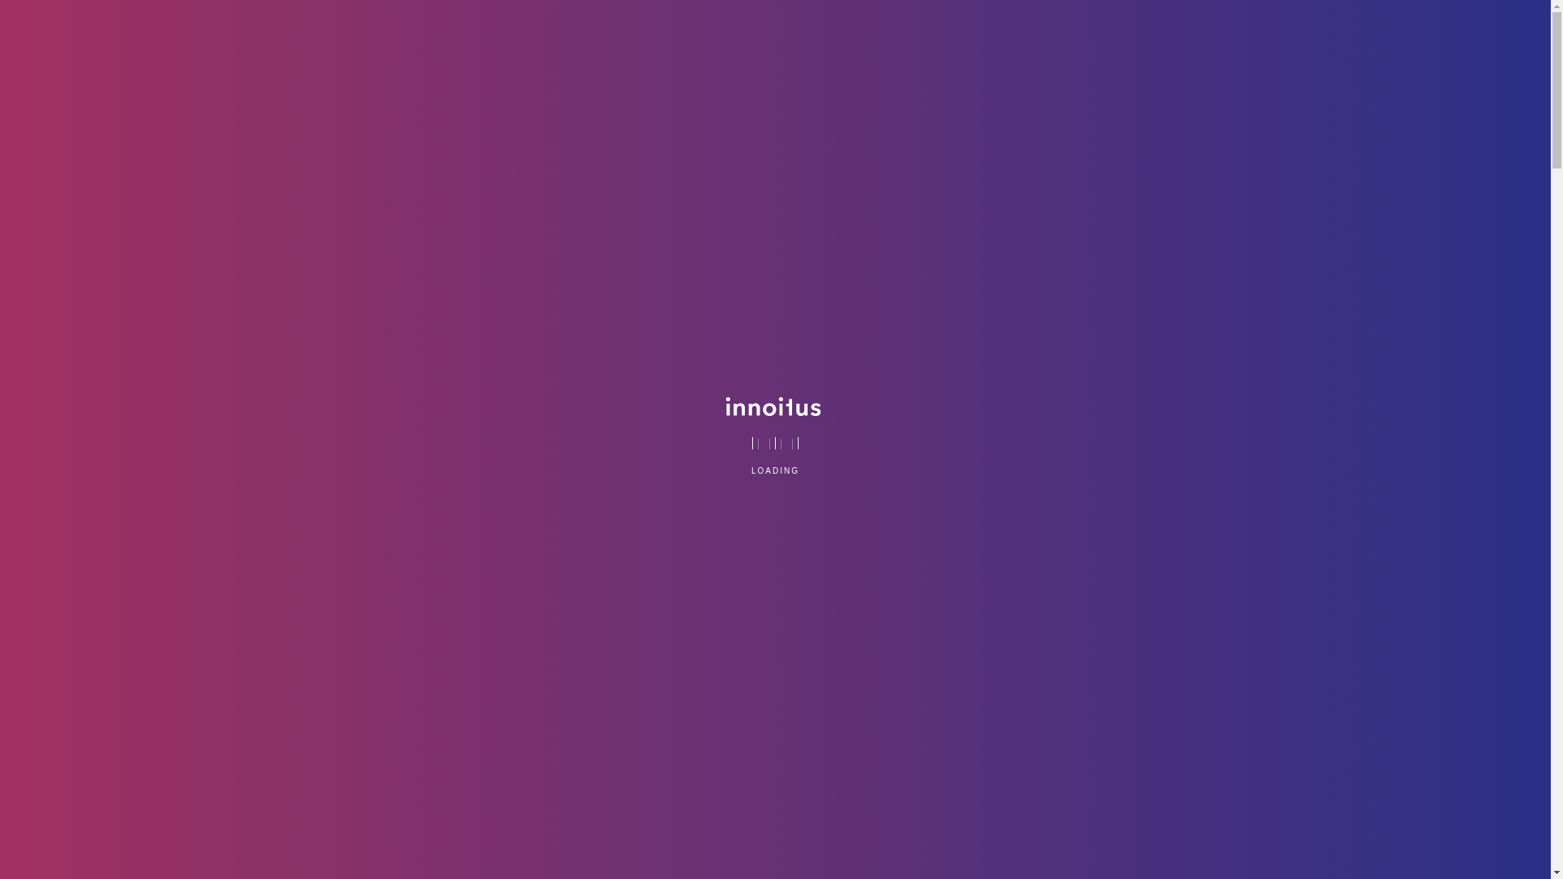 Image resolution: width=1563 pixels, height=879 pixels. I want to click on CONTACT US, so click(1356, 37).